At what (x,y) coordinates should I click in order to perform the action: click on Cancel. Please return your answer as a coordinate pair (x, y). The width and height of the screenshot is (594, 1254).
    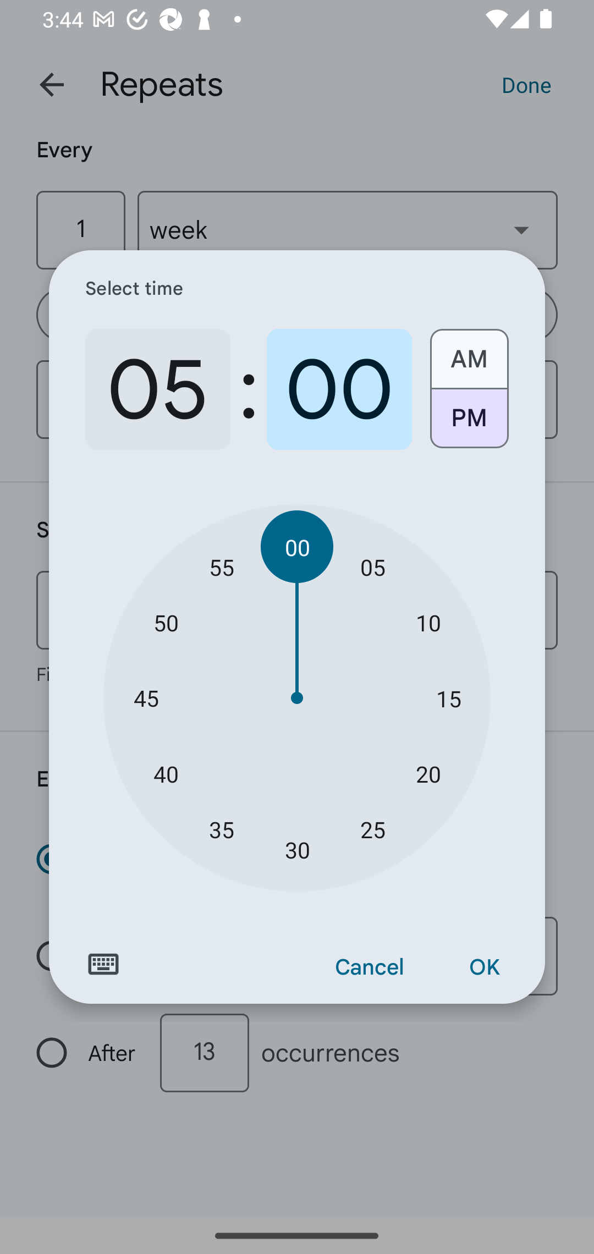
    Looking at the image, I should click on (370, 967).